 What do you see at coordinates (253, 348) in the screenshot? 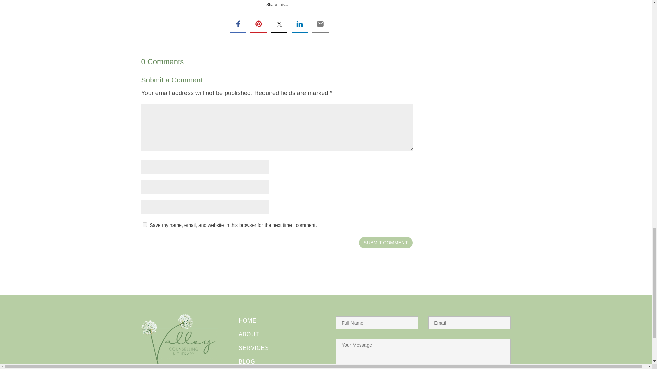
I see `SERVICES` at bounding box center [253, 348].